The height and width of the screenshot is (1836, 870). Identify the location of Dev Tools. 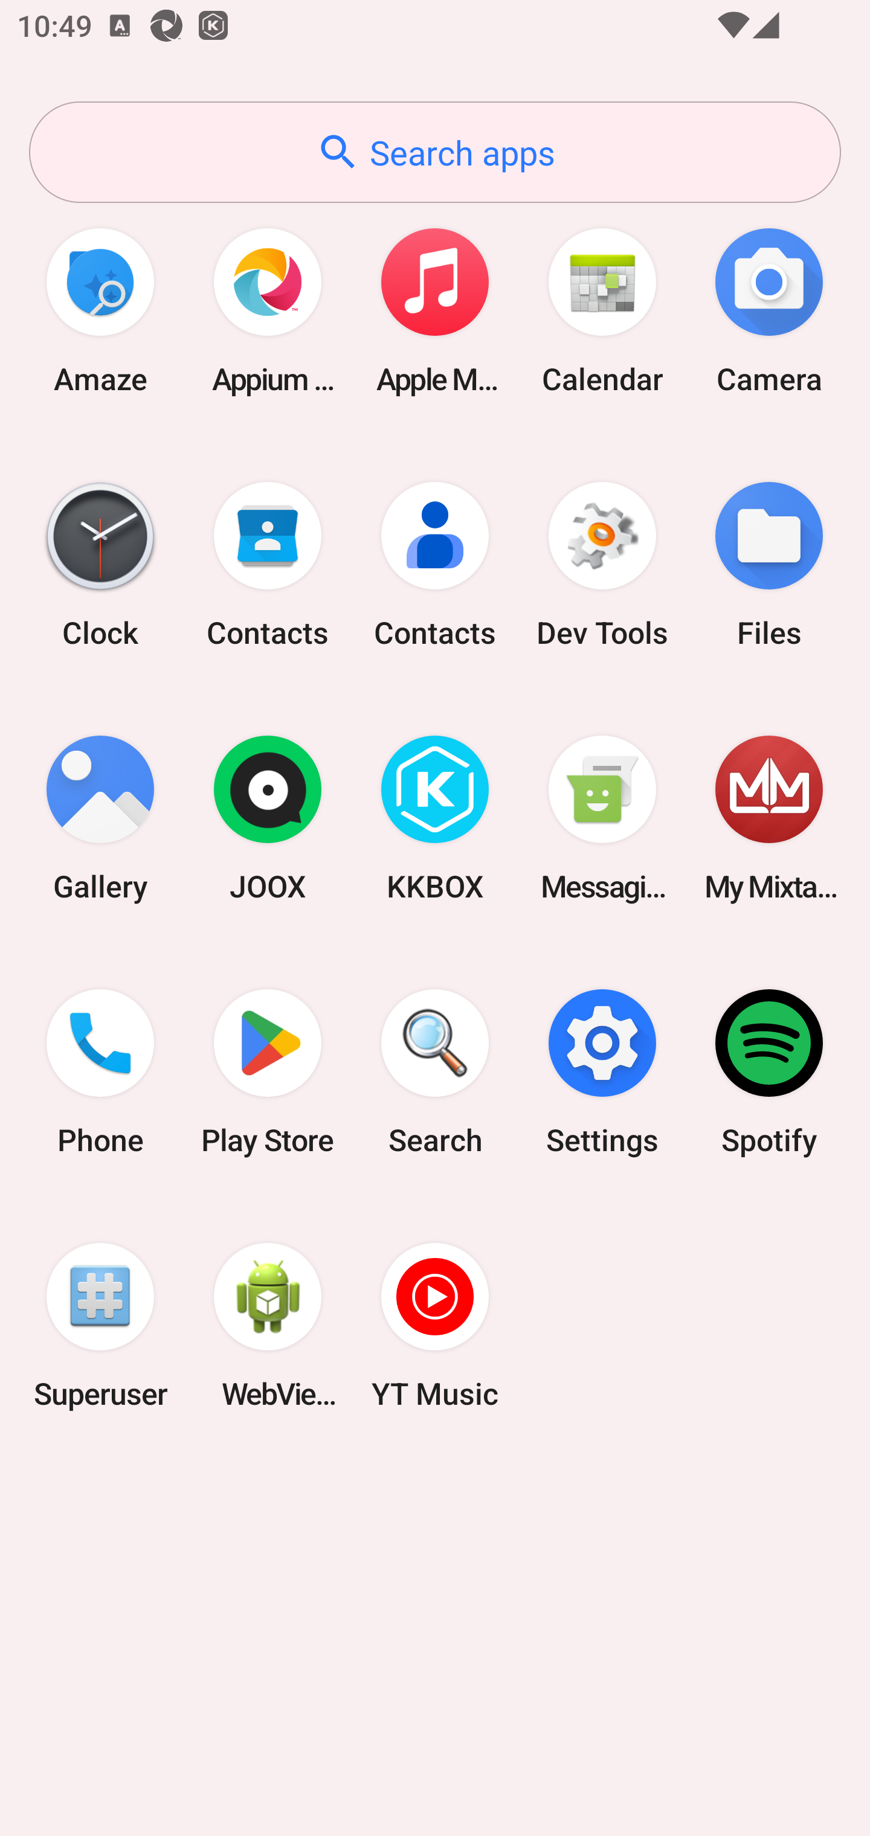
(602, 564).